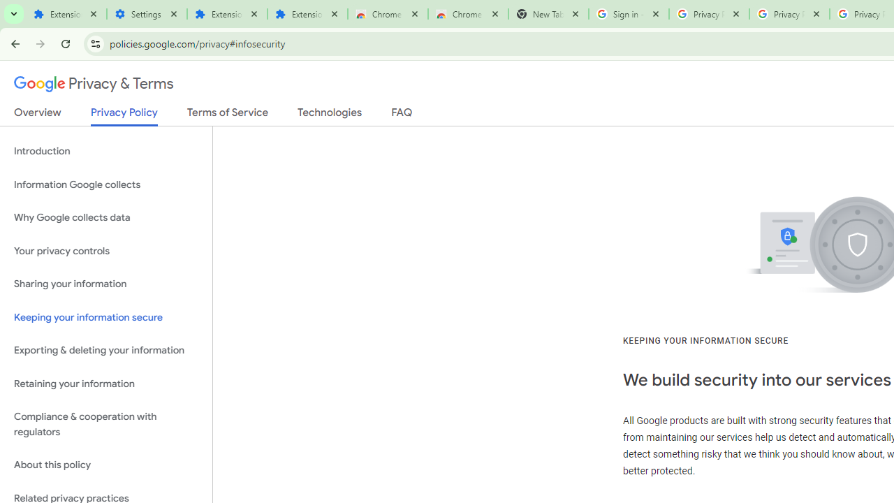 This screenshot has width=894, height=503. What do you see at coordinates (226, 14) in the screenshot?
I see `Extensions` at bounding box center [226, 14].